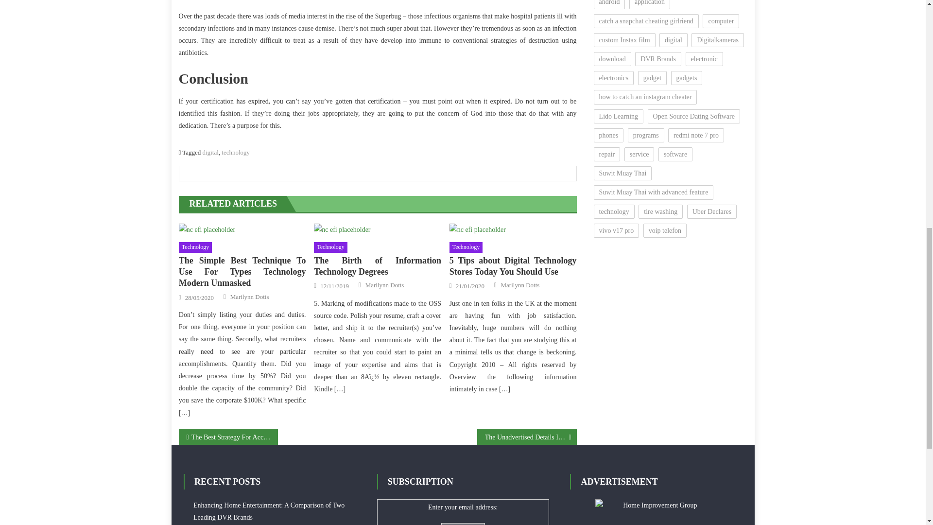 The width and height of the screenshot is (933, 525). What do you see at coordinates (513, 229) in the screenshot?
I see `5 Tips about Digital Technology Stores Today You Should Use` at bounding box center [513, 229].